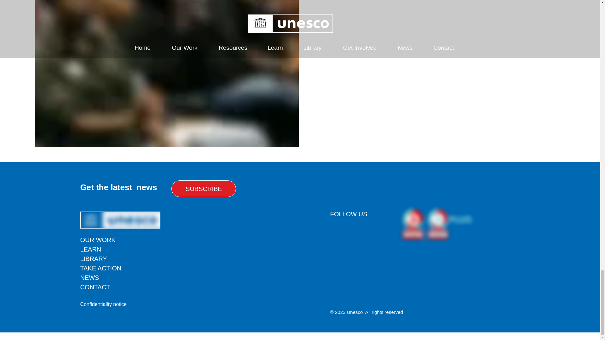  I want to click on CONTACT, so click(95, 287).